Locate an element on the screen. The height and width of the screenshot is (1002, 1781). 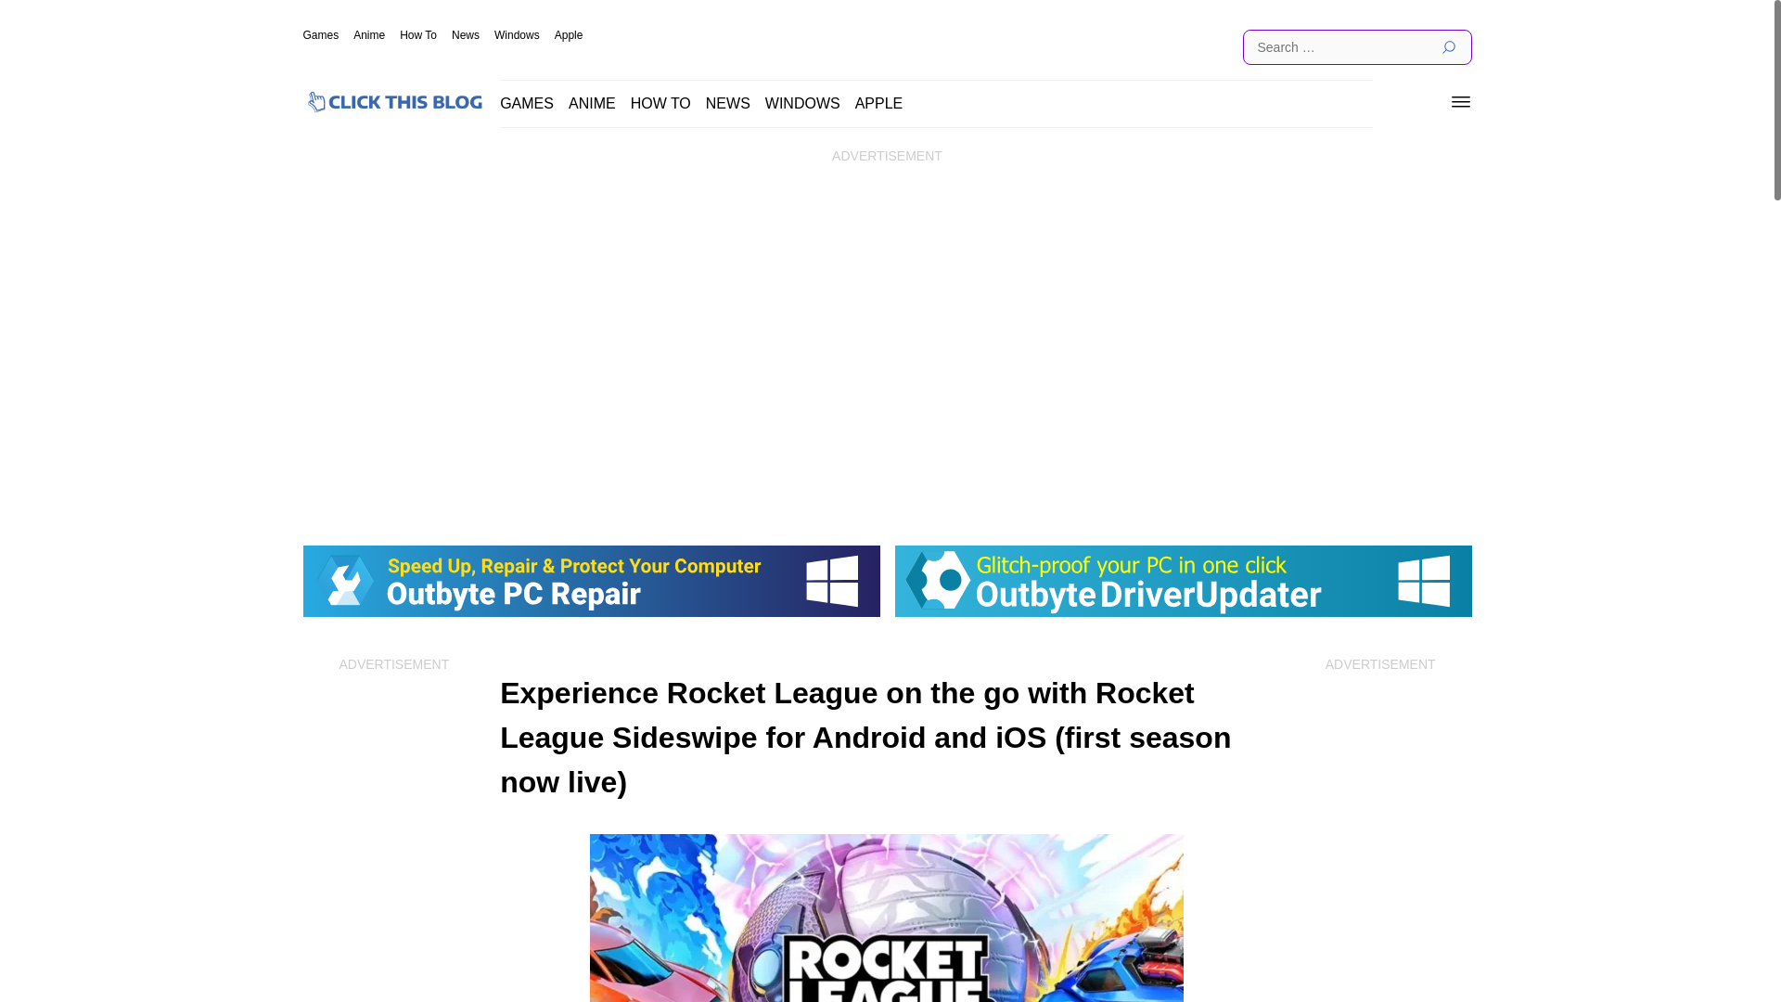
ANIME is located at coordinates (592, 102).